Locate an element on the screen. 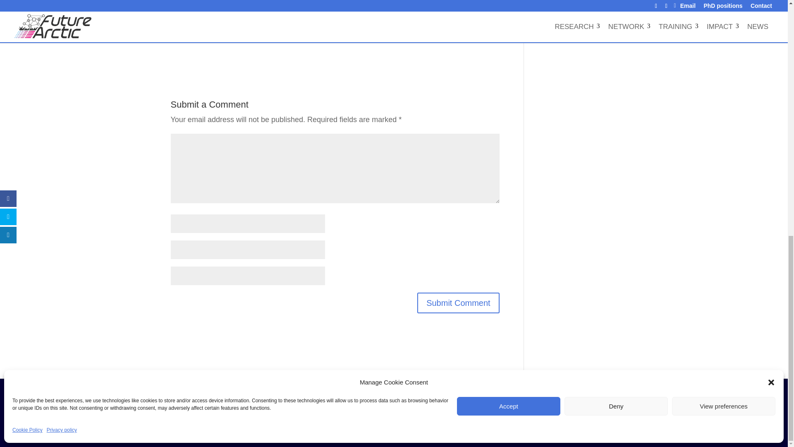  Follow on X is located at coordinates (385, 397).